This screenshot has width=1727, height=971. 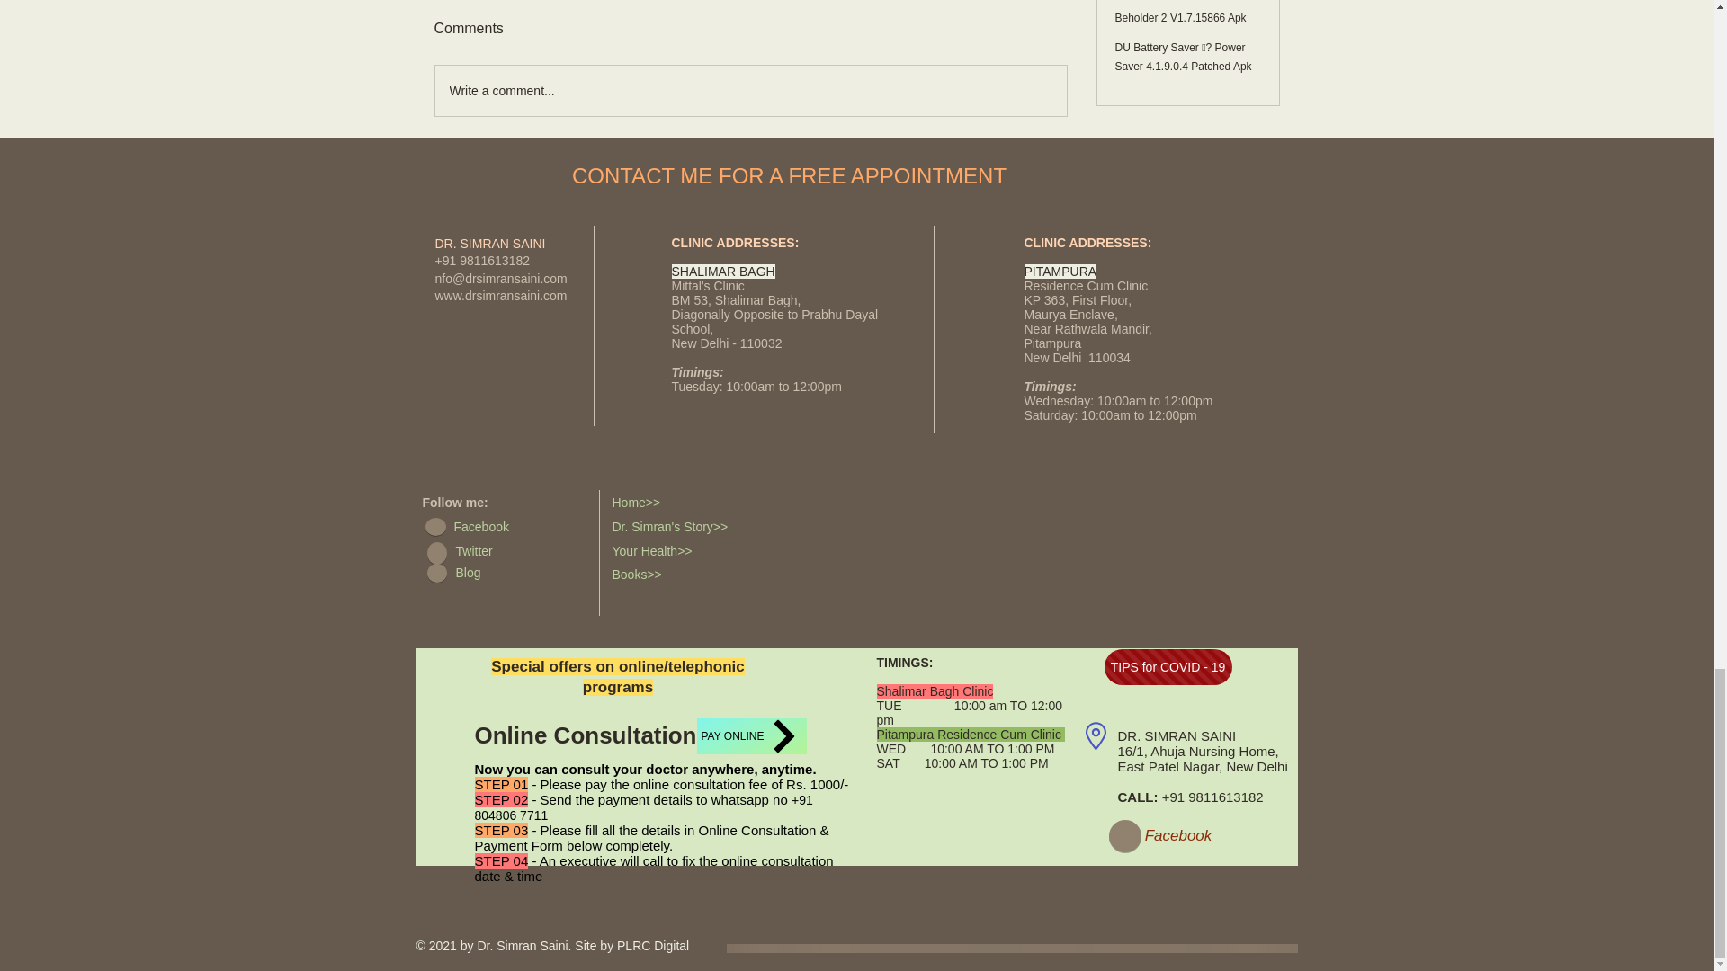 What do you see at coordinates (1177, 836) in the screenshot?
I see `Facebook` at bounding box center [1177, 836].